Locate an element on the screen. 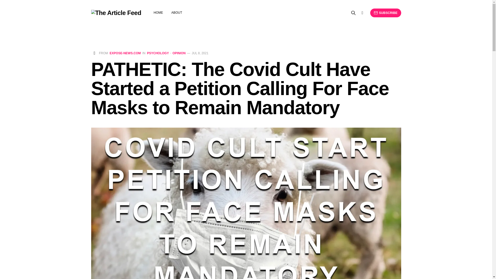 The image size is (496, 279). PSYCHOLOGY is located at coordinates (158, 53).